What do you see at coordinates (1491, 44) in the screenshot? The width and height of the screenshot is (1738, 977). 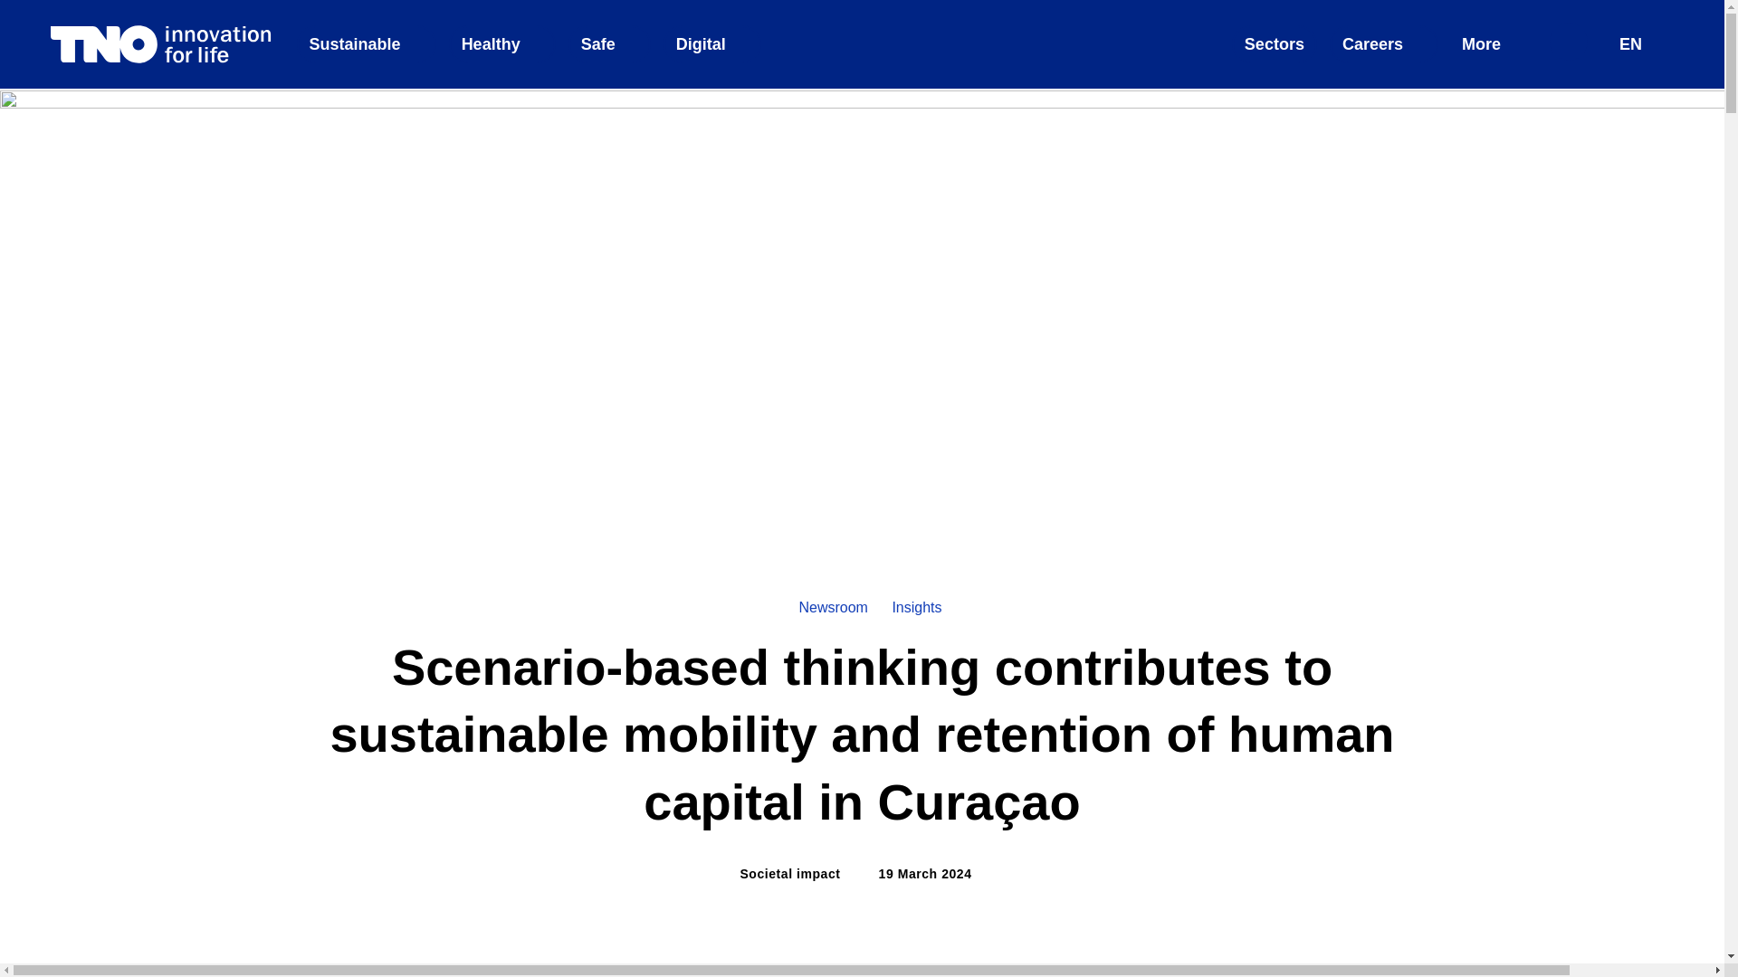 I see `More` at bounding box center [1491, 44].